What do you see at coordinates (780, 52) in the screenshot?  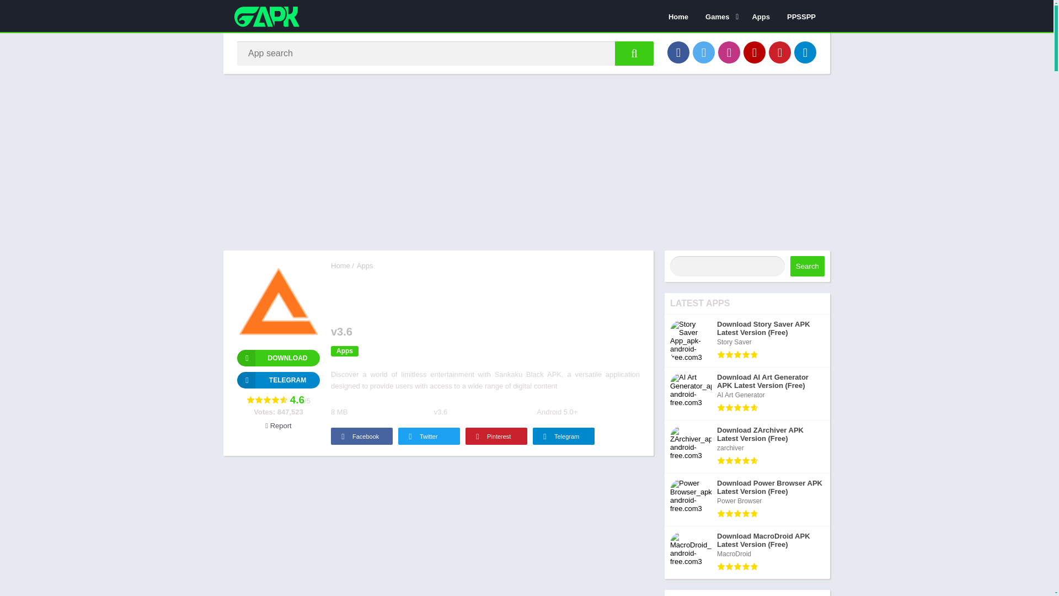 I see `Pinterest` at bounding box center [780, 52].